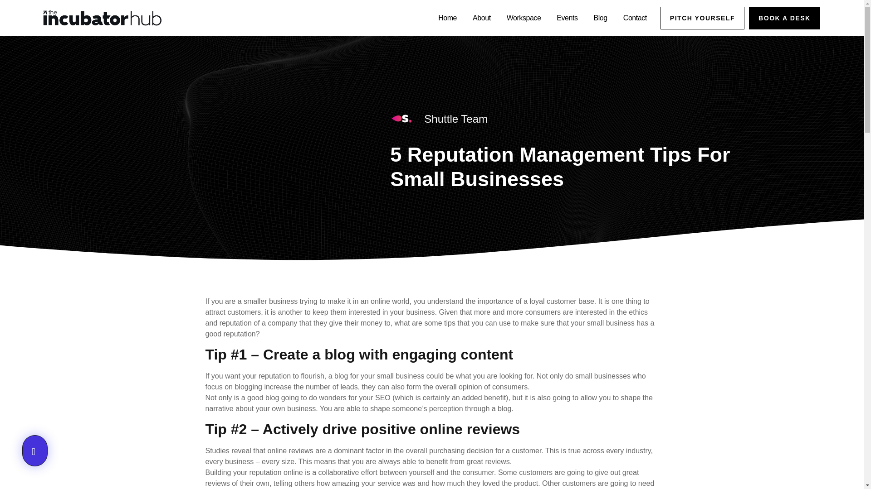 The width and height of the screenshot is (871, 489). What do you see at coordinates (567, 18) in the screenshot?
I see `Events` at bounding box center [567, 18].